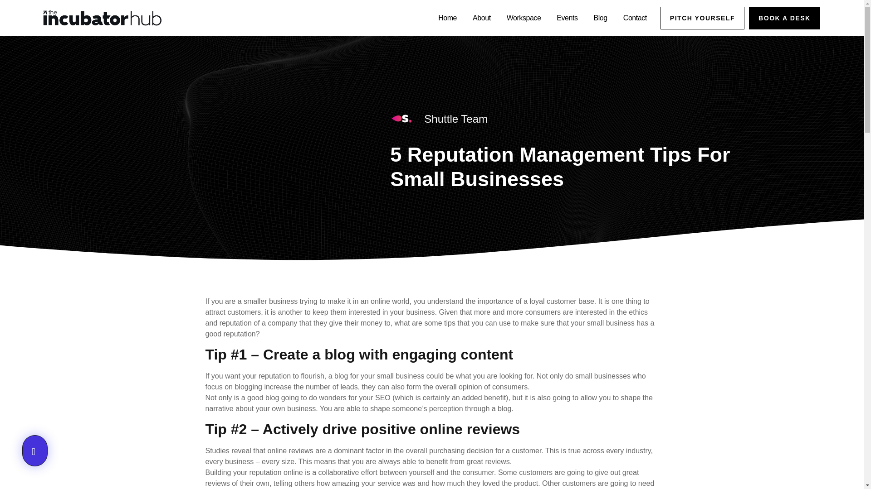 The width and height of the screenshot is (871, 489). What do you see at coordinates (567, 18) in the screenshot?
I see `Events` at bounding box center [567, 18].